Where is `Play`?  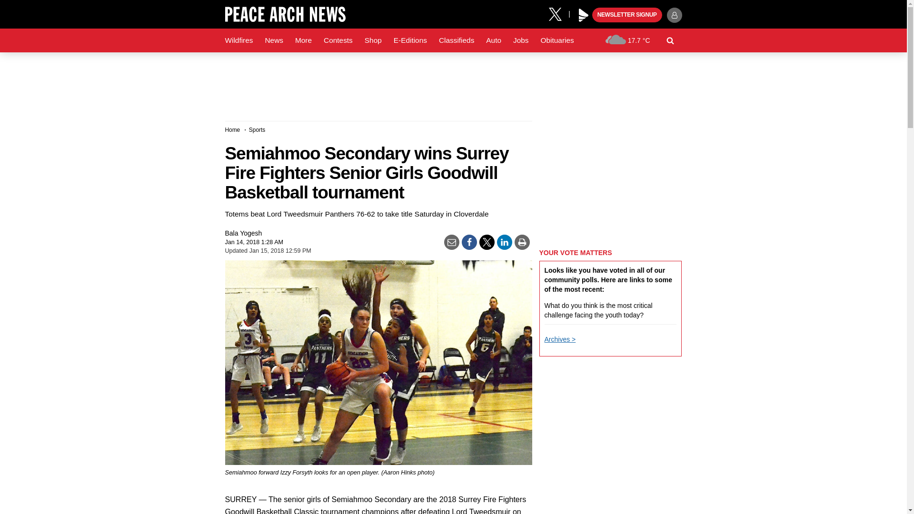 Play is located at coordinates (584, 15).